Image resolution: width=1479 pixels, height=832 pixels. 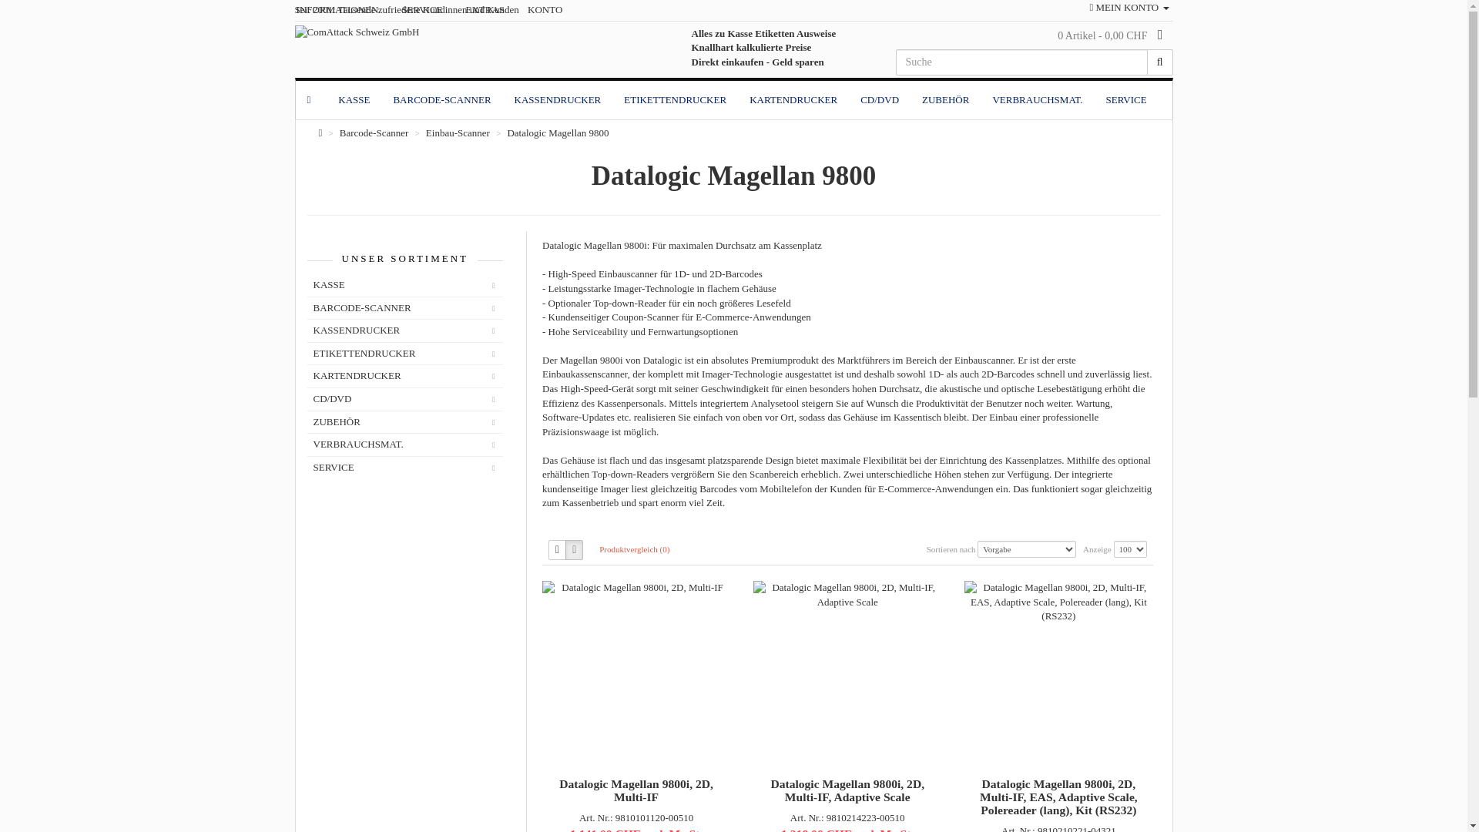 What do you see at coordinates (458, 133) in the screenshot?
I see `Einbau-Scanner` at bounding box center [458, 133].